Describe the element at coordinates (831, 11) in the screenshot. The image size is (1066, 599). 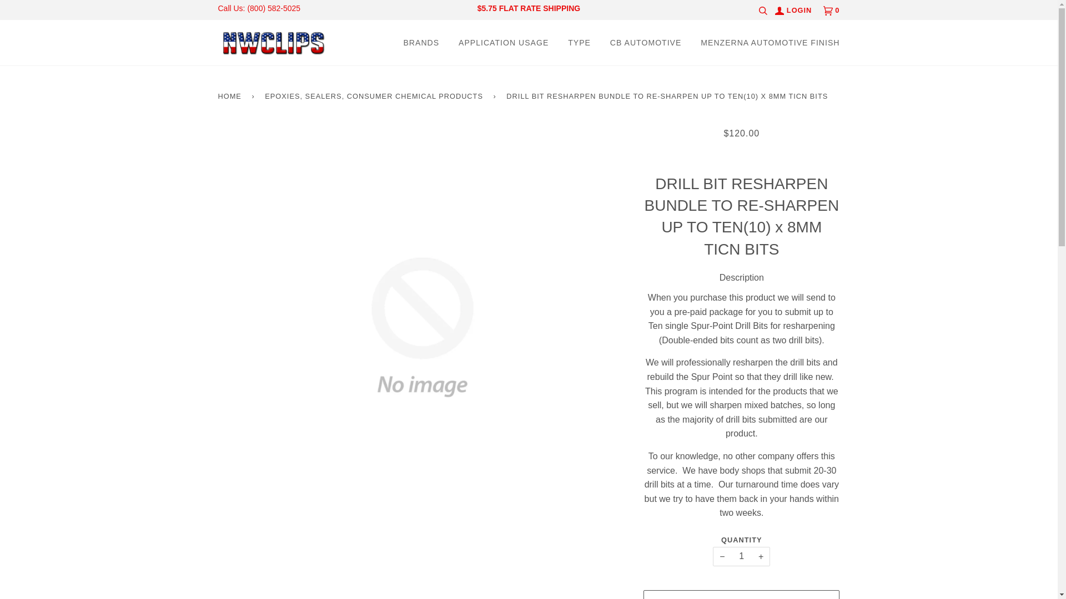
I see `0` at that location.